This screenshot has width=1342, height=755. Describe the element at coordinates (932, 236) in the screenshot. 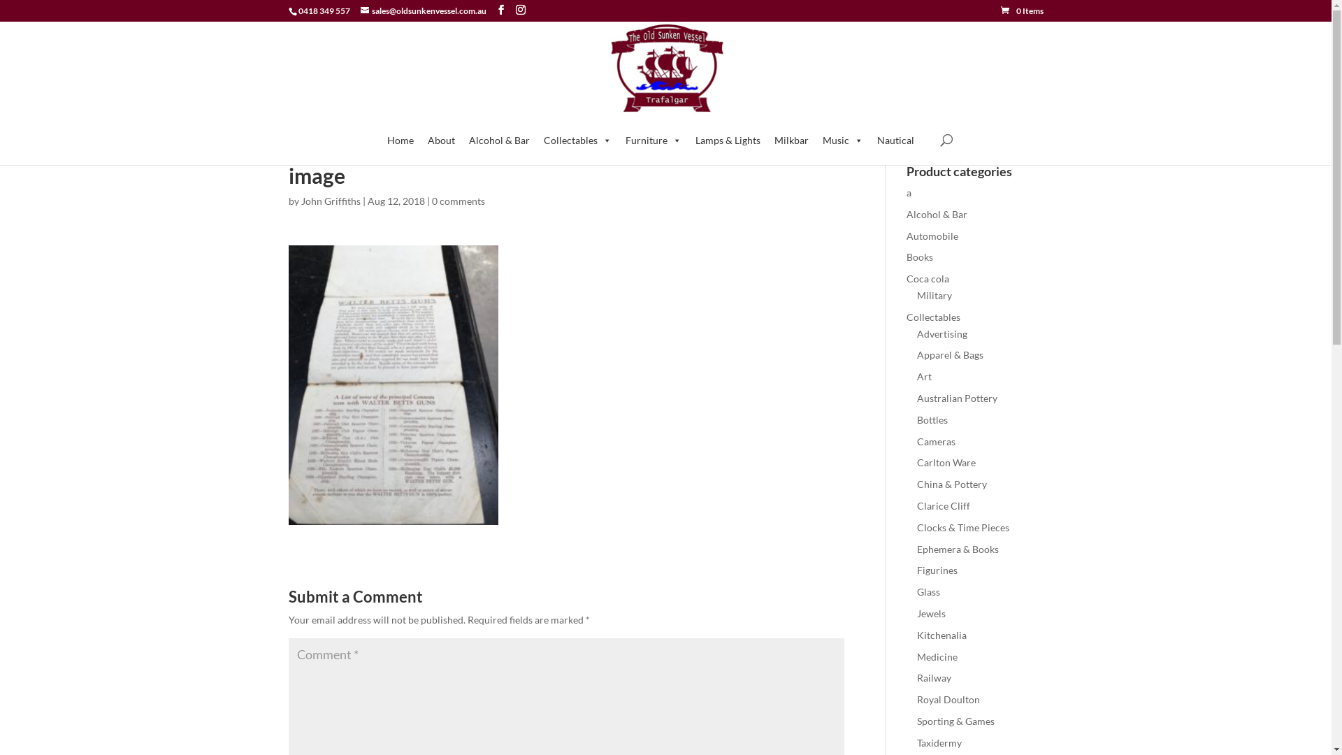

I see `Automobile` at that location.